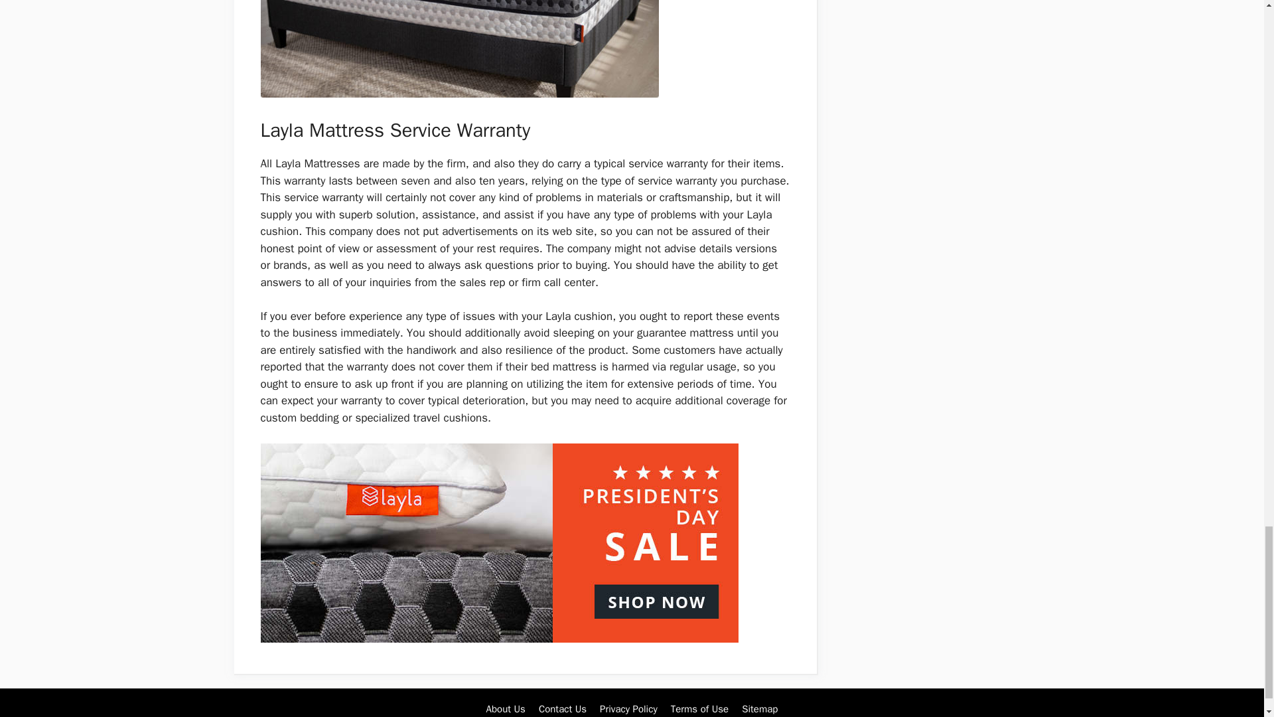 The width and height of the screenshot is (1274, 717). What do you see at coordinates (628, 709) in the screenshot?
I see `Privacy Policy` at bounding box center [628, 709].